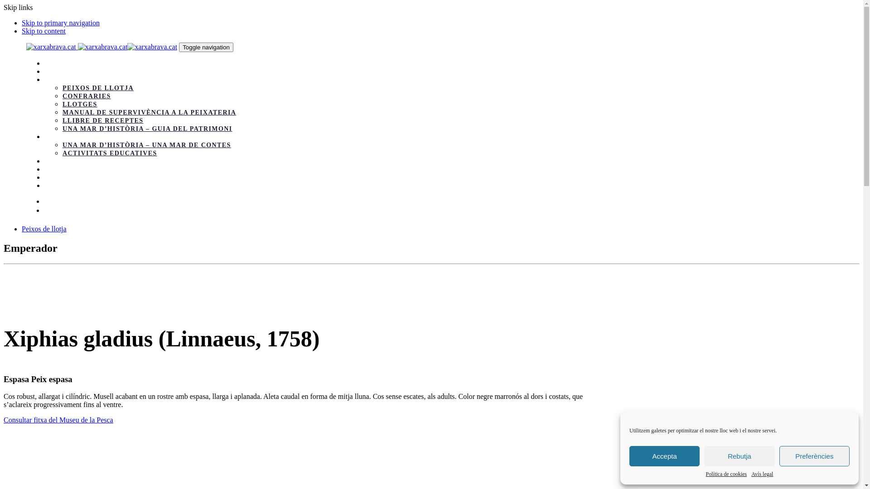  I want to click on Peixos de llotja, so click(44, 229).